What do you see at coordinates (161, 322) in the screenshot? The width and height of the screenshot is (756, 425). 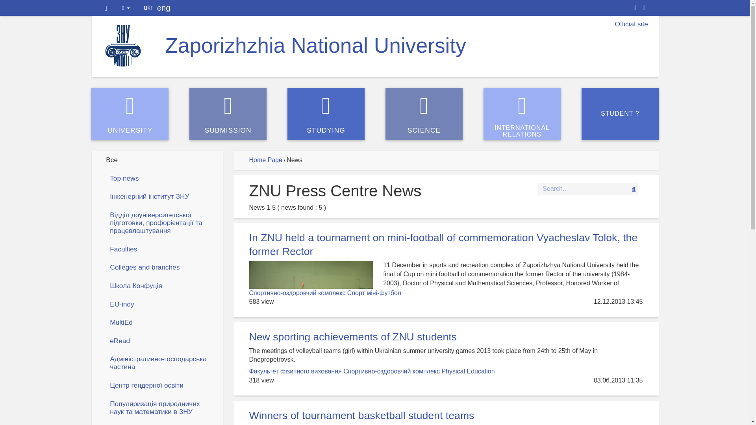 I see `SCIENCE` at bounding box center [161, 322].